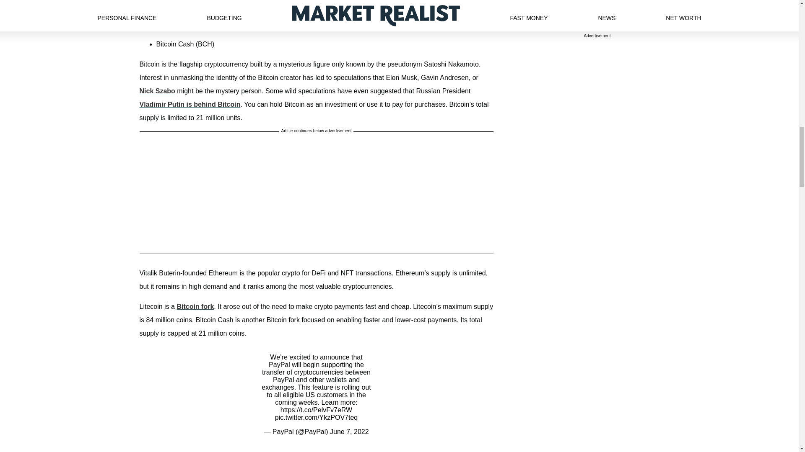 This screenshot has width=805, height=452. Describe the element at coordinates (190, 104) in the screenshot. I see `Vladimir Putin is behind Bitcoin` at that location.